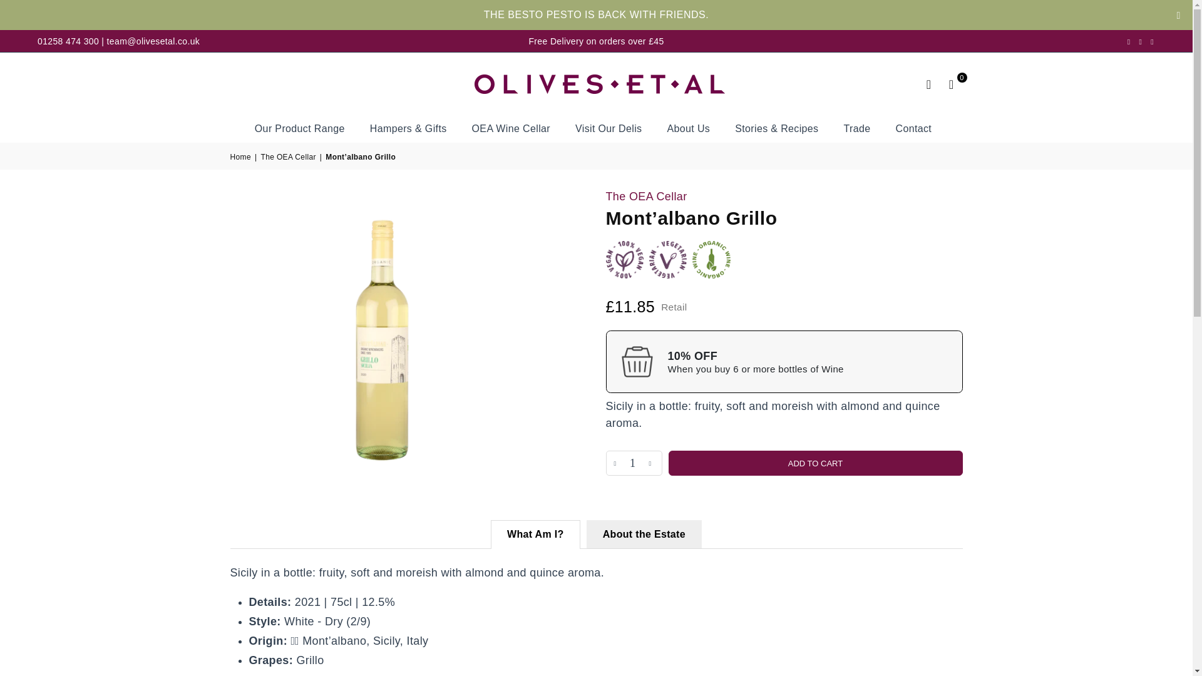  I want to click on The OEA Cellar, so click(646, 197).